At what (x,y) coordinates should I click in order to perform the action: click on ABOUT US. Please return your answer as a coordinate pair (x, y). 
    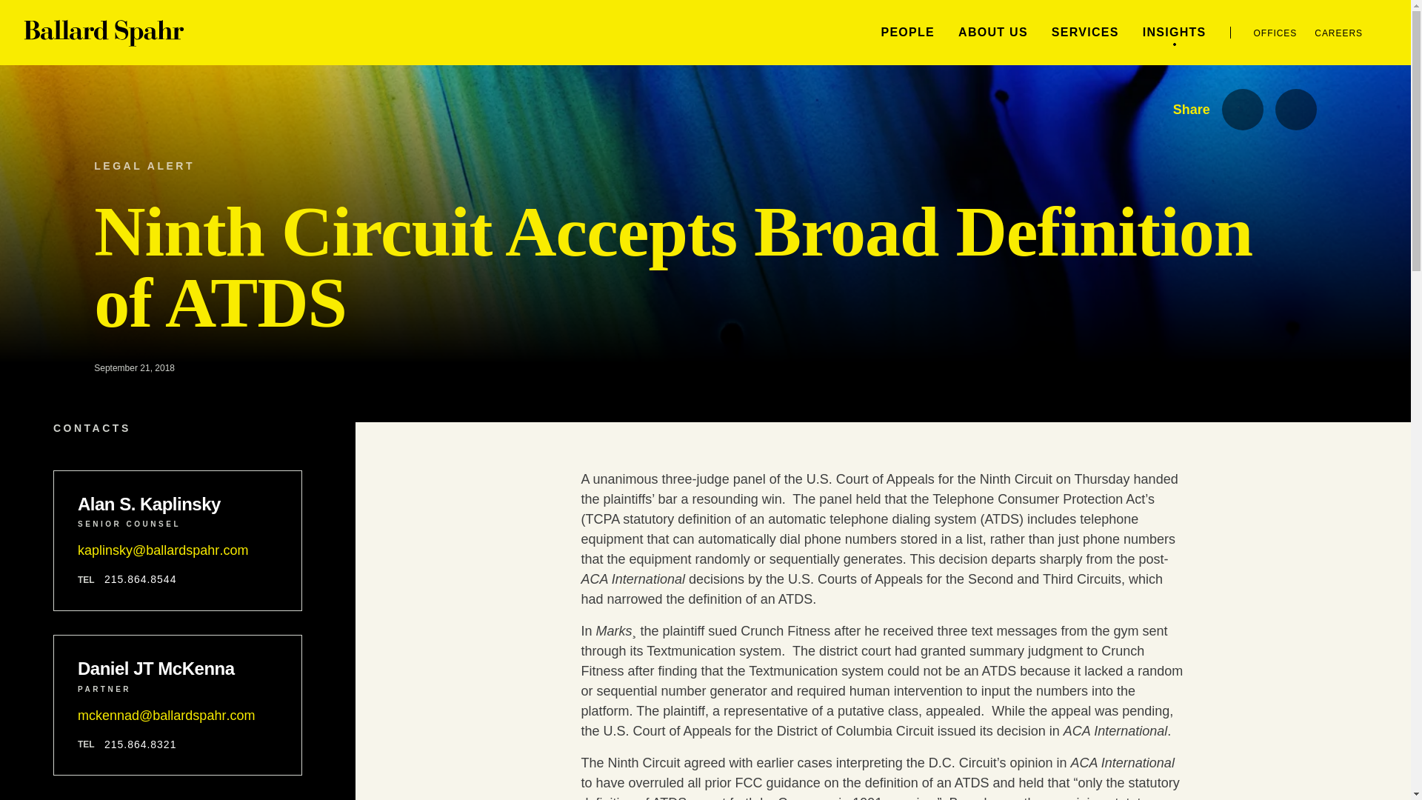
    Looking at the image, I should click on (993, 31).